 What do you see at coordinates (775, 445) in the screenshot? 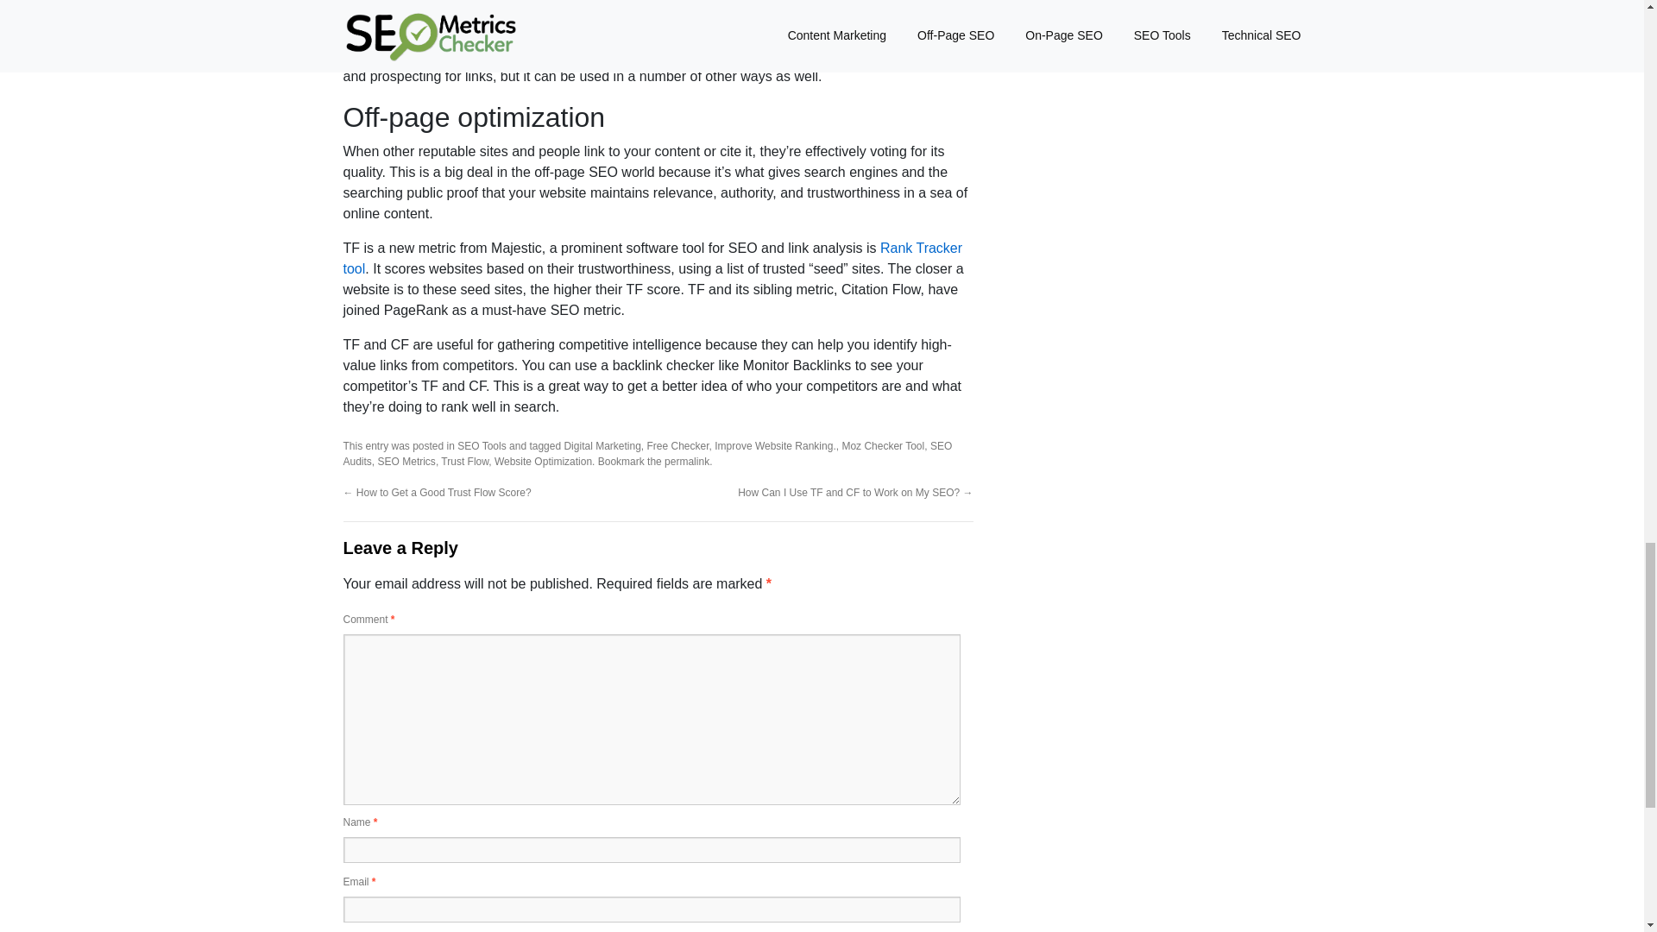
I see `Improve Website Ranking.` at bounding box center [775, 445].